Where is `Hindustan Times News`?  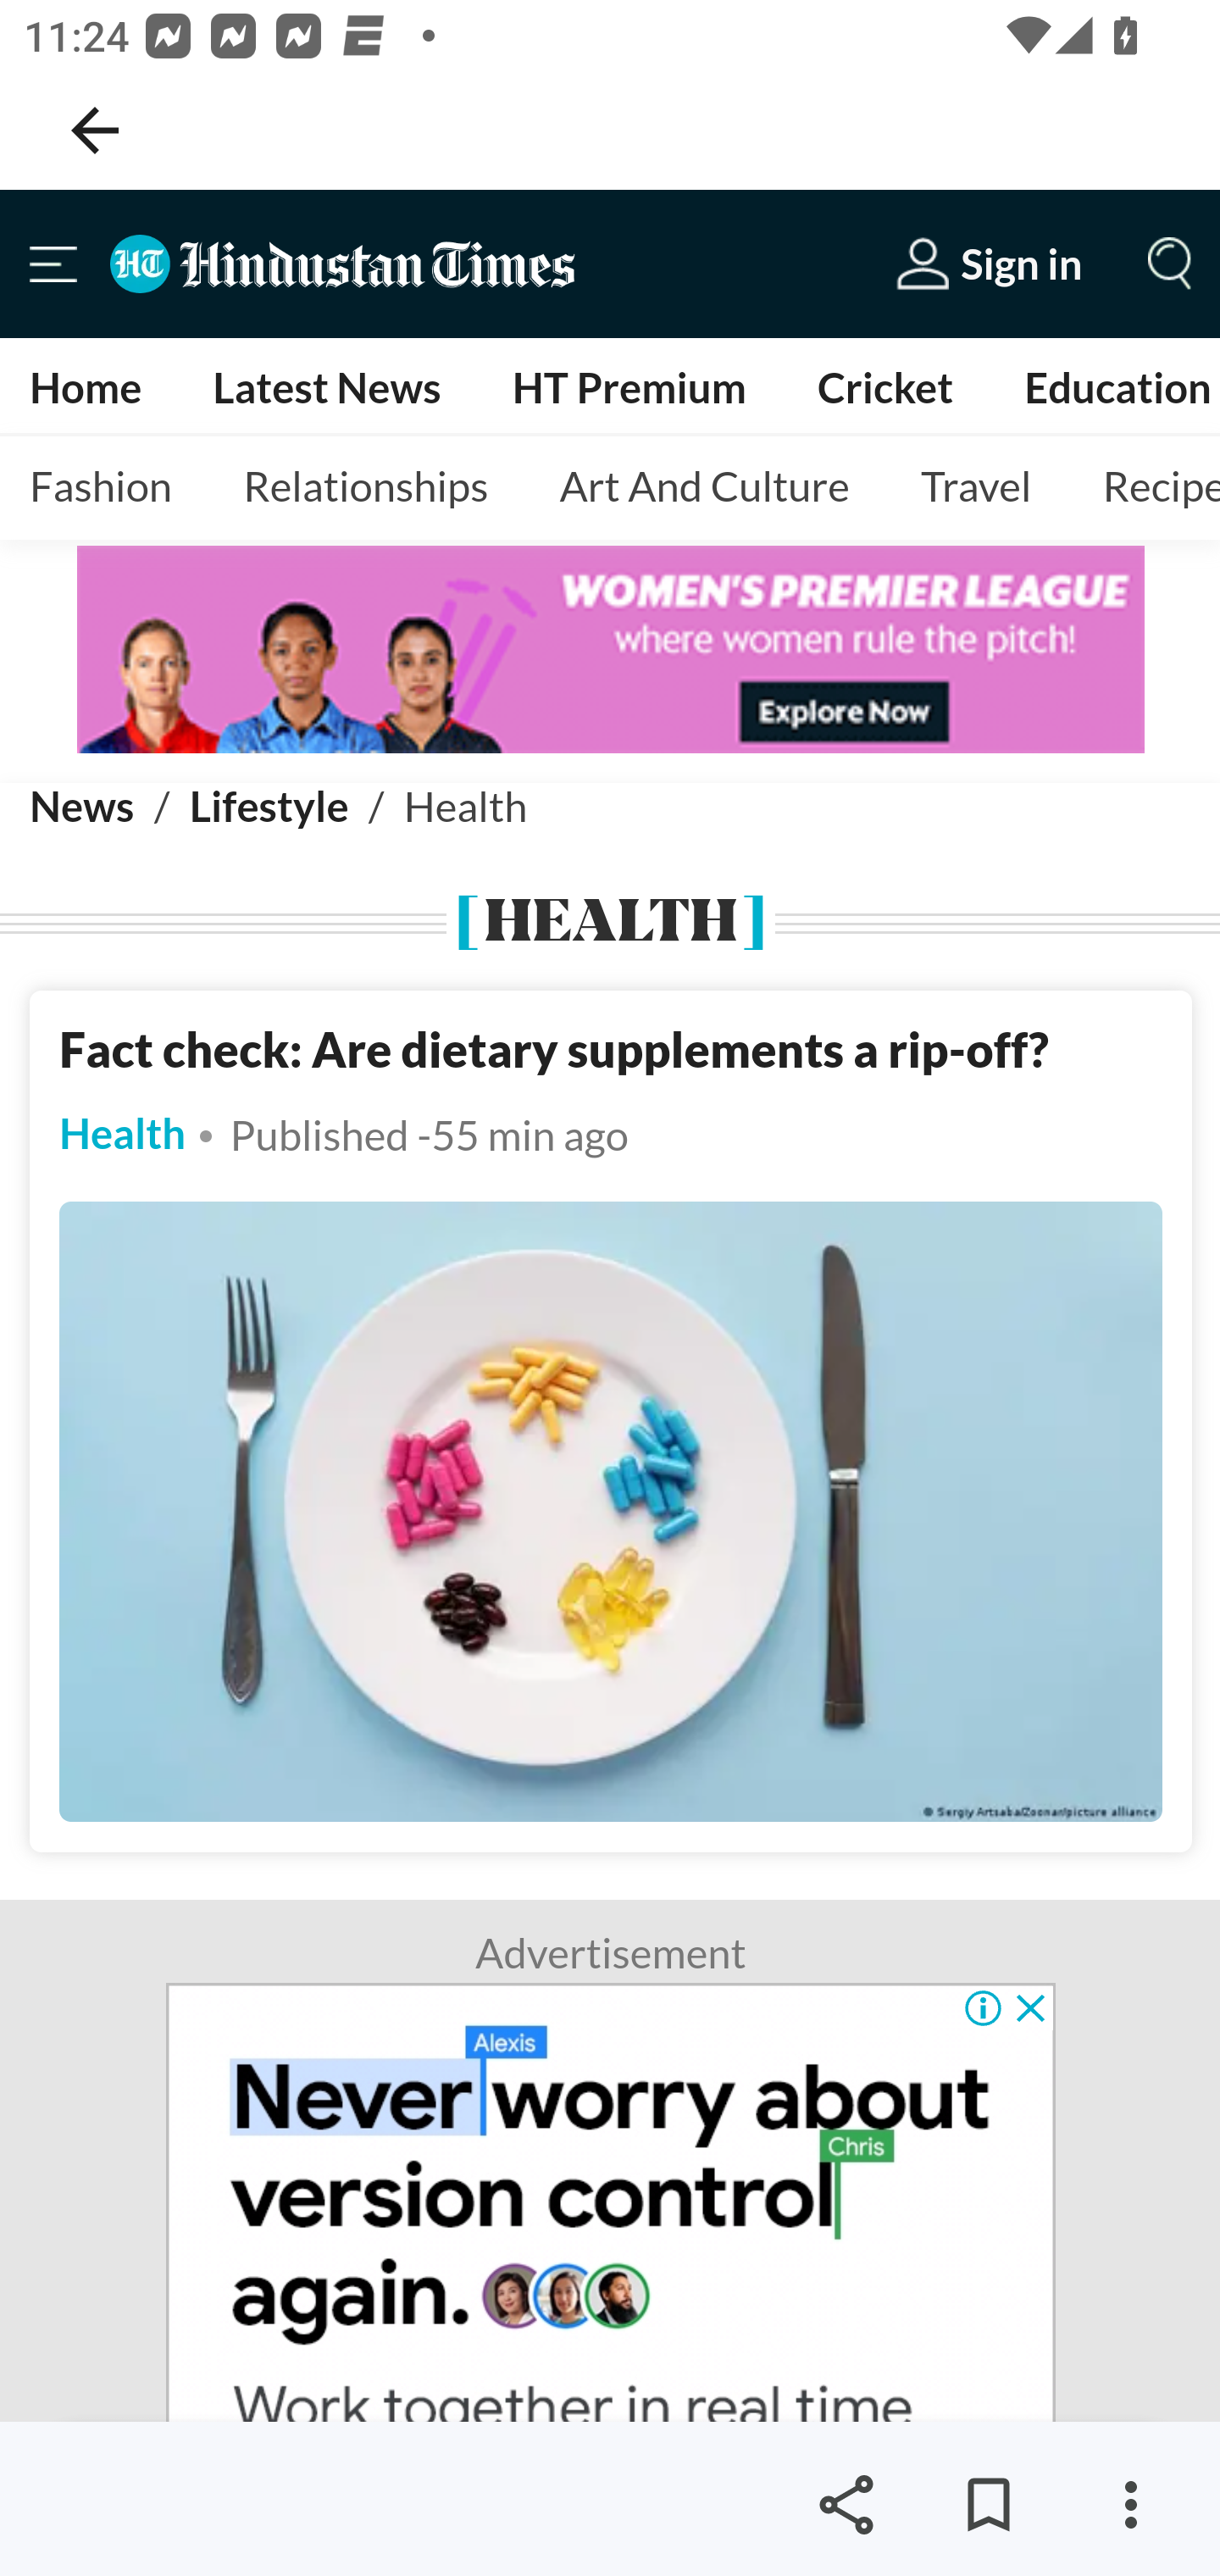
Hindustan Times News is located at coordinates (342, 264).